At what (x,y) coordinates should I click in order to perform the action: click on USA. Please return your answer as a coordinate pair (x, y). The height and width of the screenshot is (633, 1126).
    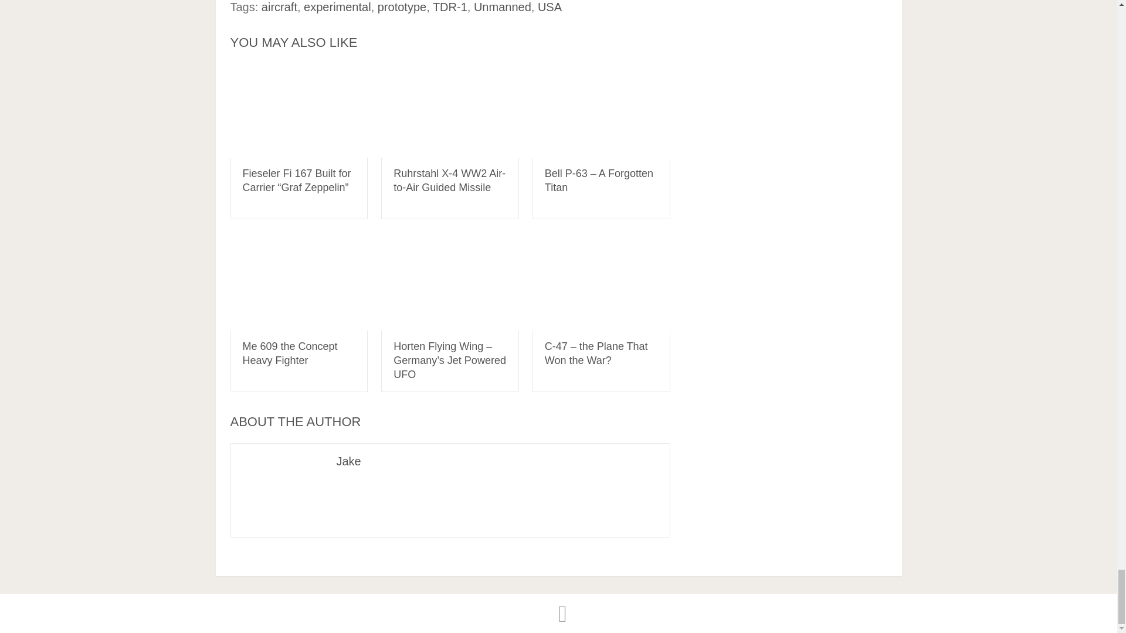
    Looking at the image, I should click on (550, 7).